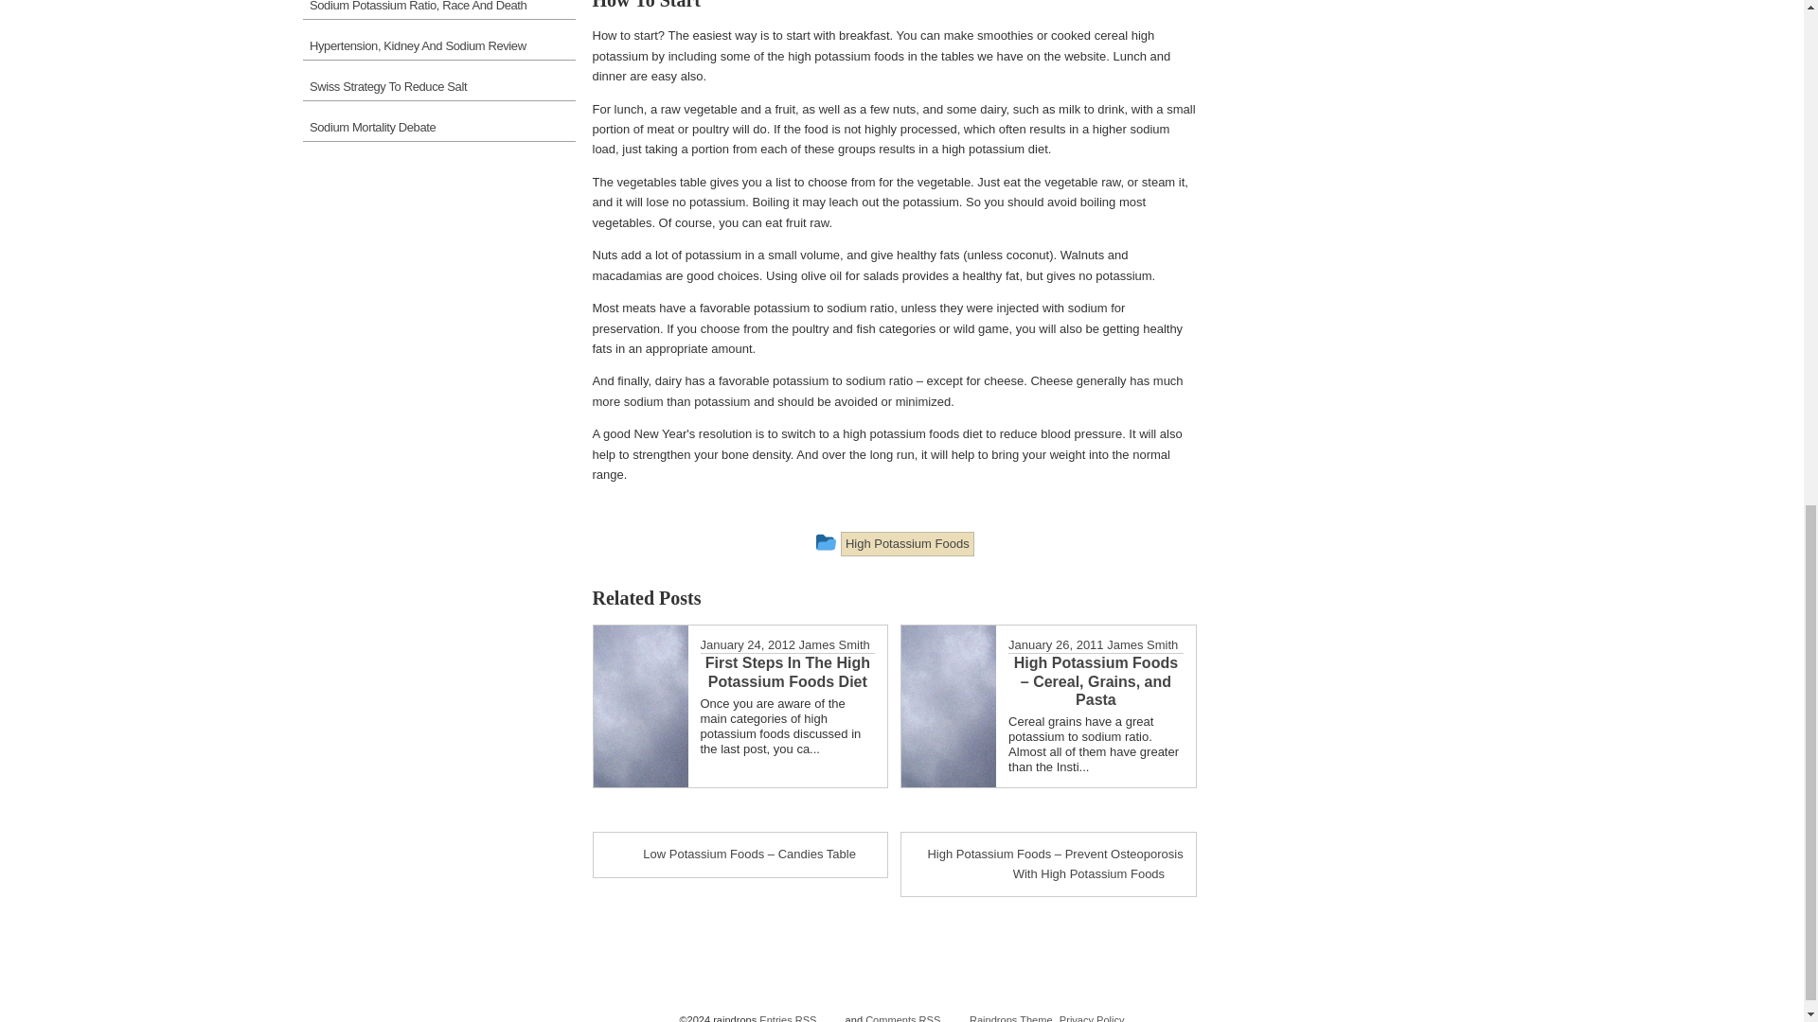 Image resolution: width=1818 pixels, height=1022 pixels. What do you see at coordinates (1056, 644) in the screenshot?
I see `January 26, 2011` at bounding box center [1056, 644].